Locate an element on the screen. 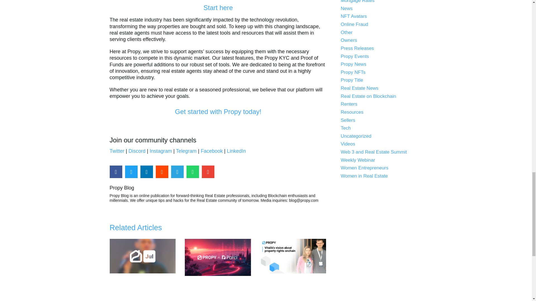 This screenshot has width=536, height=301. Get started with Propy today! is located at coordinates (218, 111).